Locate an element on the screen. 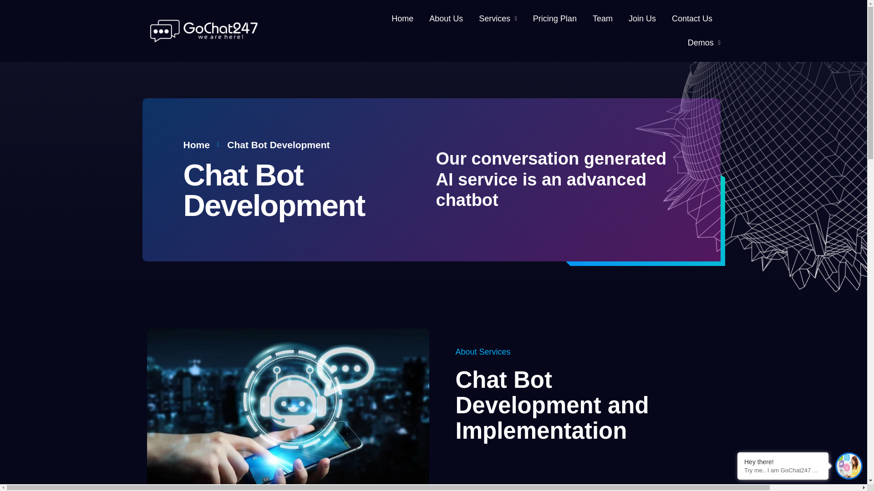 The height and width of the screenshot is (491, 874). Hey there! is located at coordinates (783, 461).